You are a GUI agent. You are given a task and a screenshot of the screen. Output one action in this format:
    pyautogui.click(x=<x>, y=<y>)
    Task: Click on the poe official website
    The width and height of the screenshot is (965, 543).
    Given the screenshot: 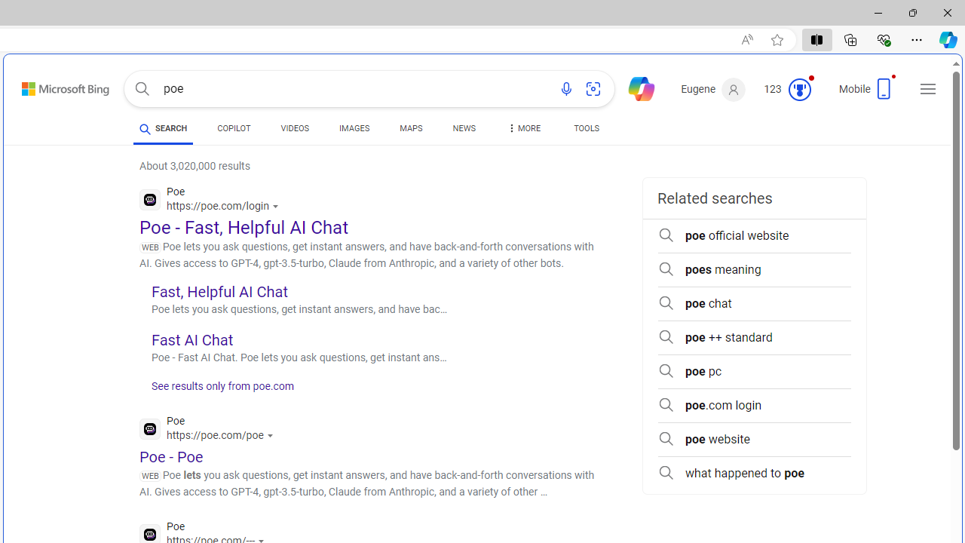 What is the action you would take?
    pyautogui.click(x=754, y=235)
    